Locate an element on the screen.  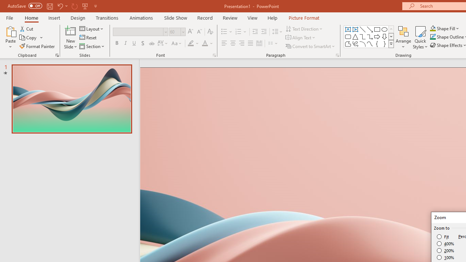
Row up is located at coordinates (391, 29).